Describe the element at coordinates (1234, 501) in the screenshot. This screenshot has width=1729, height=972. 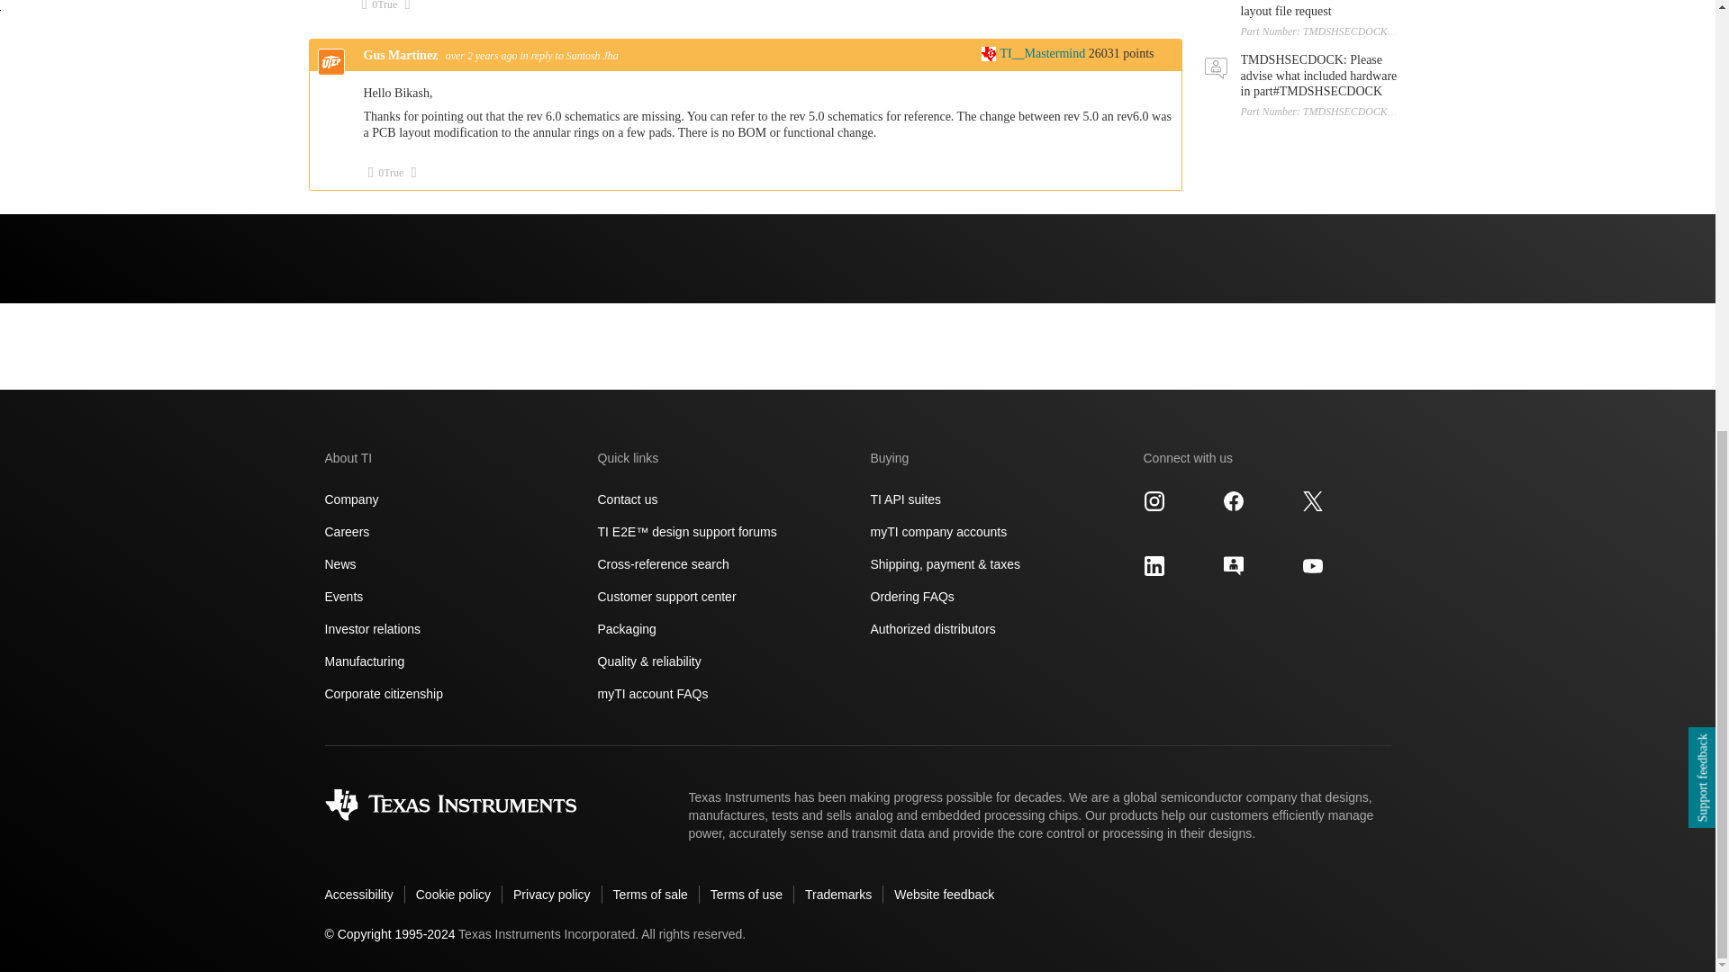
I see `facebook` at that location.